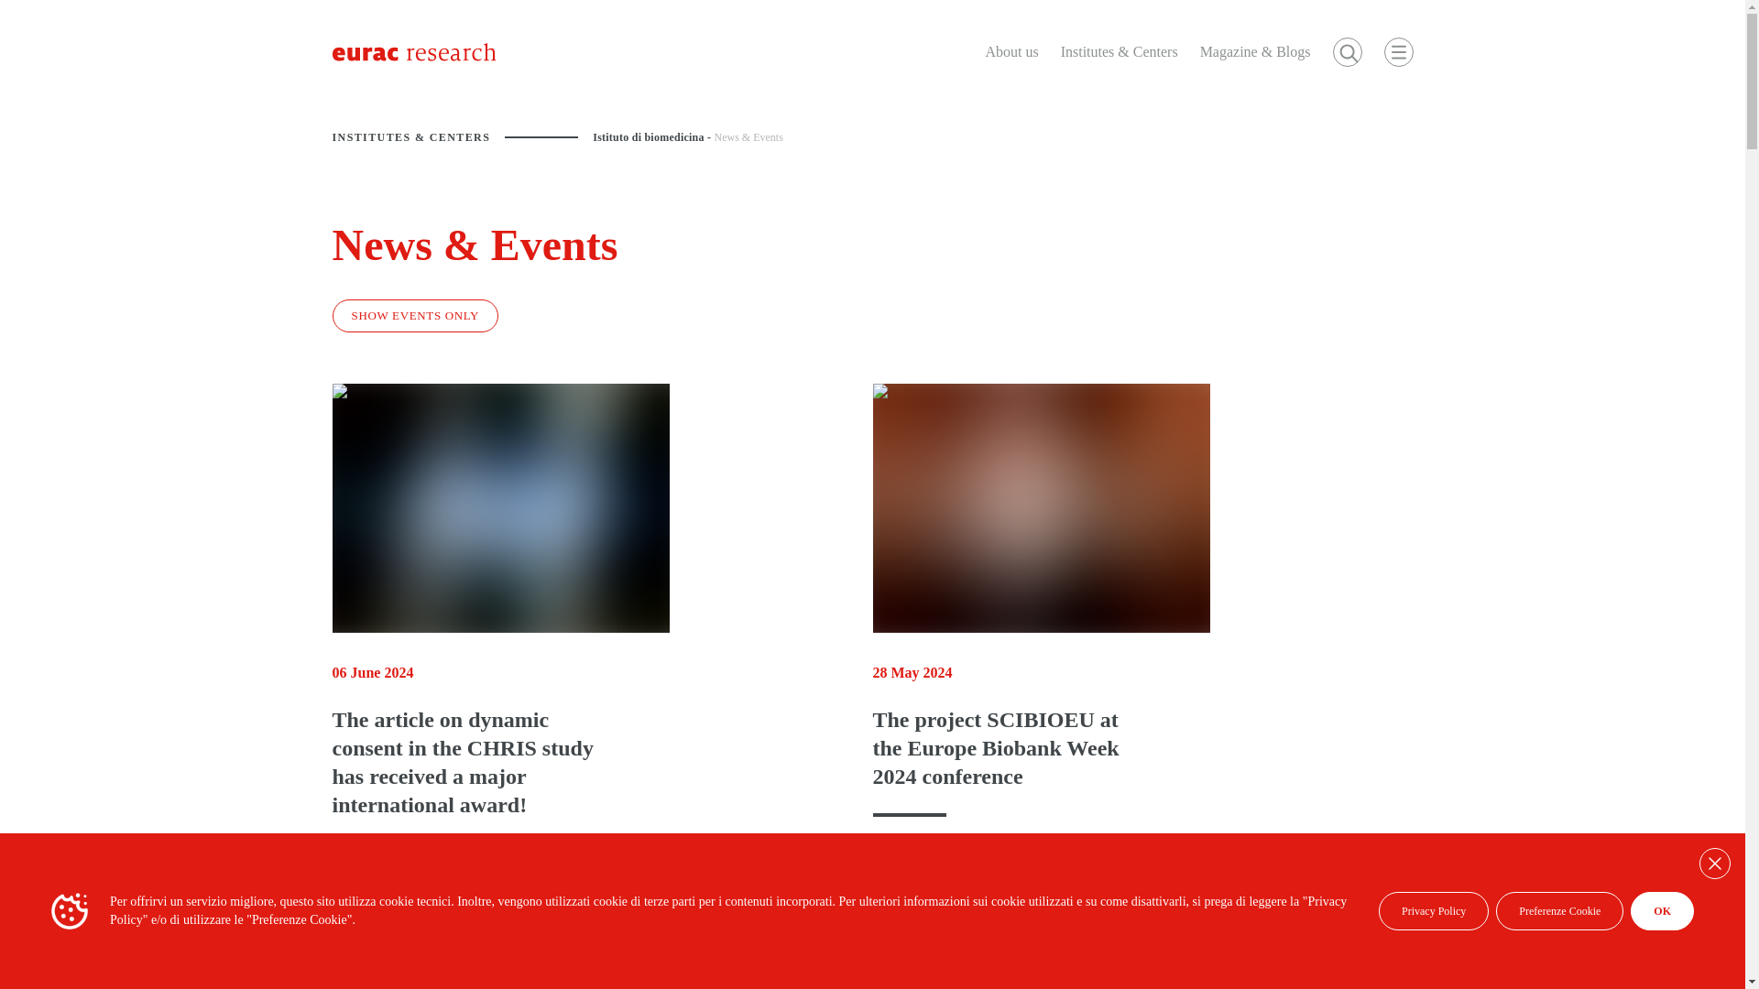 The height and width of the screenshot is (989, 1759). I want to click on CHRIS, so click(1028, 940).